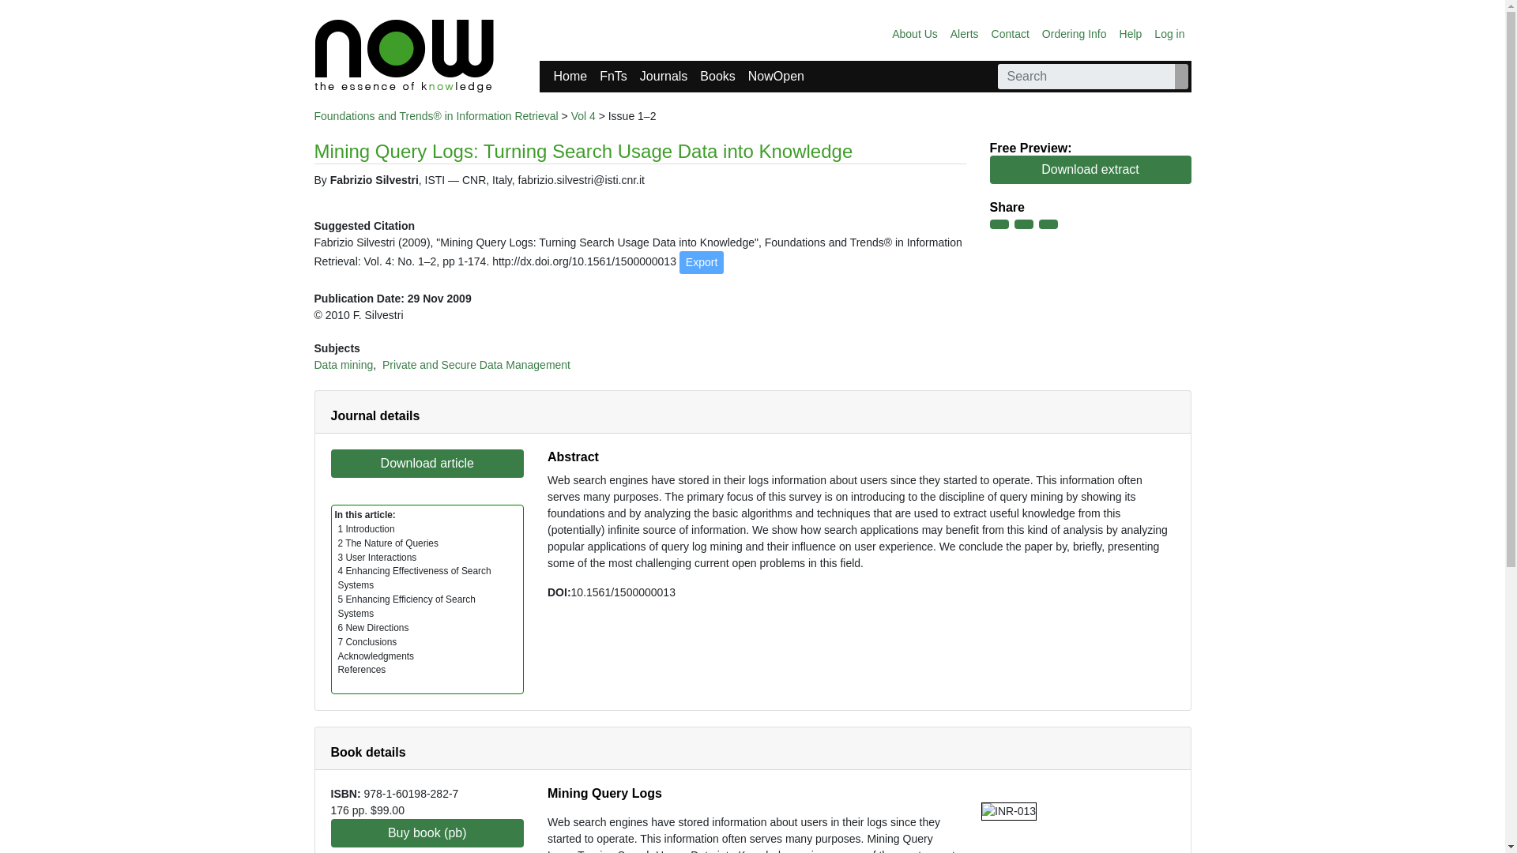 The width and height of the screenshot is (1517, 853). Describe the element at coordinates (476, 364) in the screenshot. I see `Private and Secure Data Management` at that location.